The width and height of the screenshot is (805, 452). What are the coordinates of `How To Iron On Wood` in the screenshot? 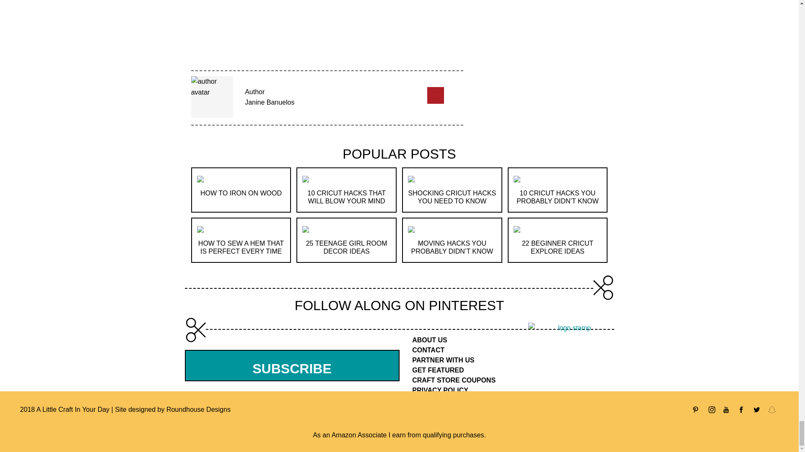 It's located at (241, 193).